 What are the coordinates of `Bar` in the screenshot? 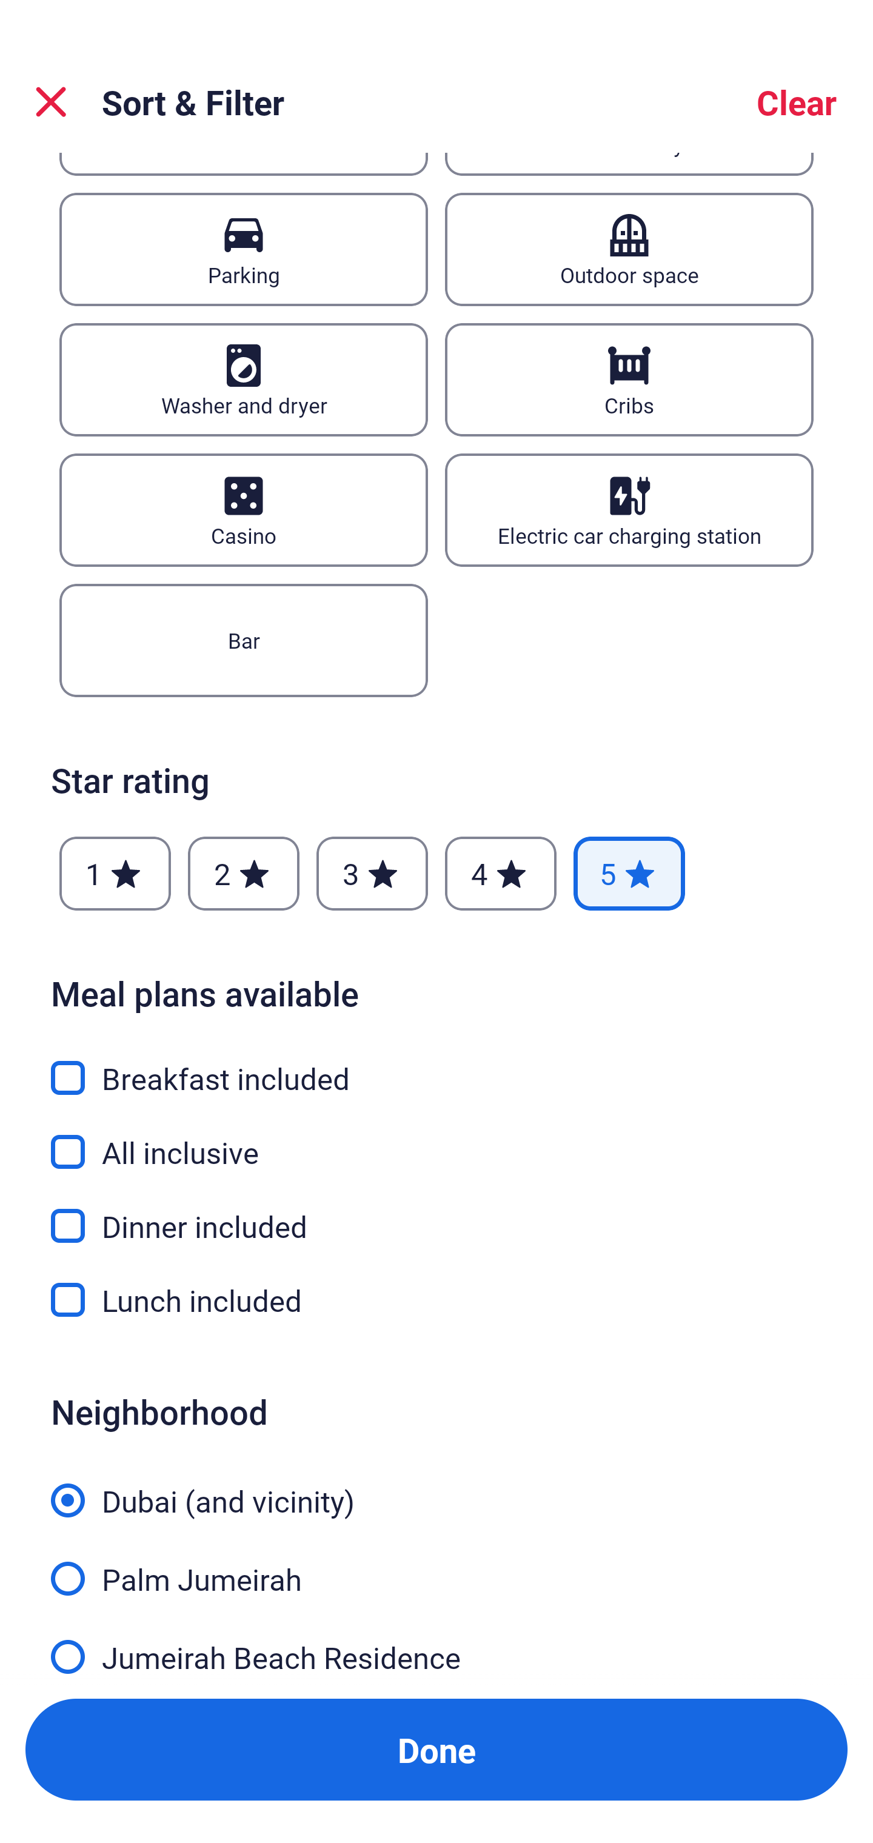 It's located at (243, 640).